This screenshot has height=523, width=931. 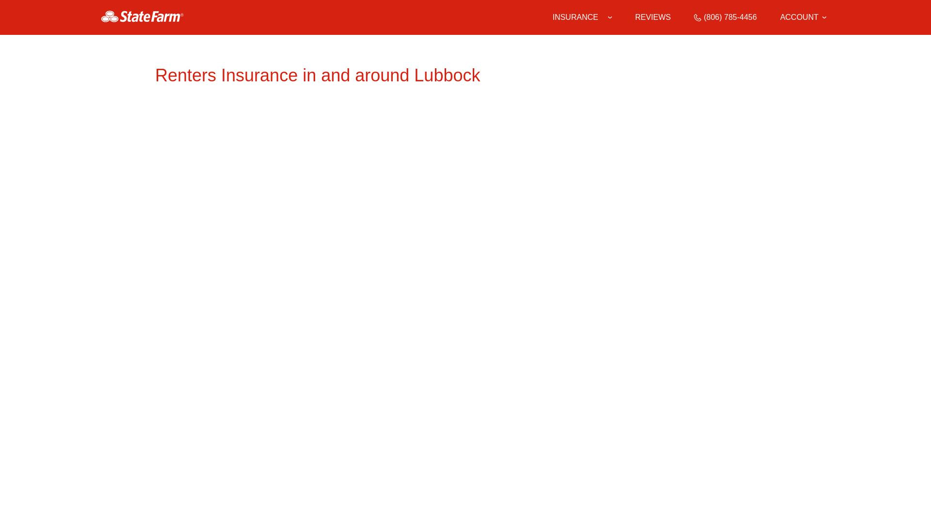 What do you see at coordinates (582, 17) in the screenshot?
I see `Insurance` at bounding box center [582, 17].